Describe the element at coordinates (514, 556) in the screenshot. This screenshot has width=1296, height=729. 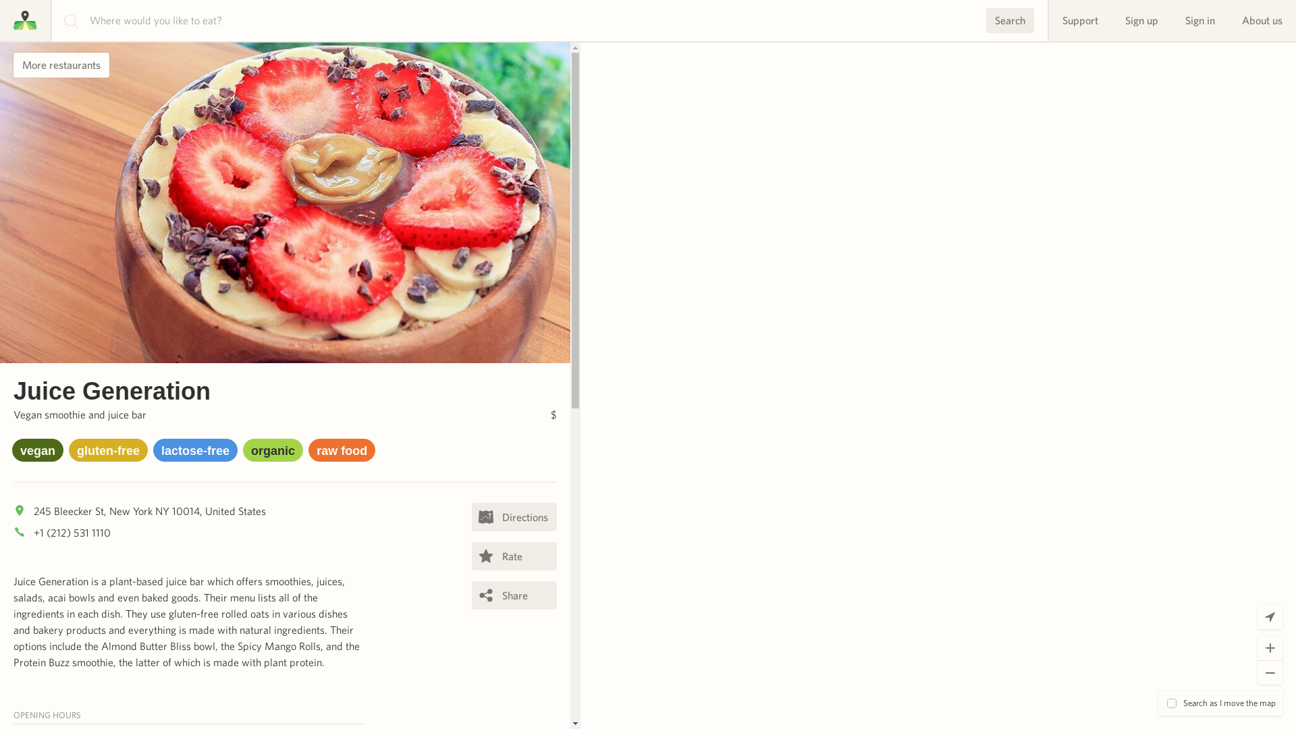
I see `Rate` at that location.